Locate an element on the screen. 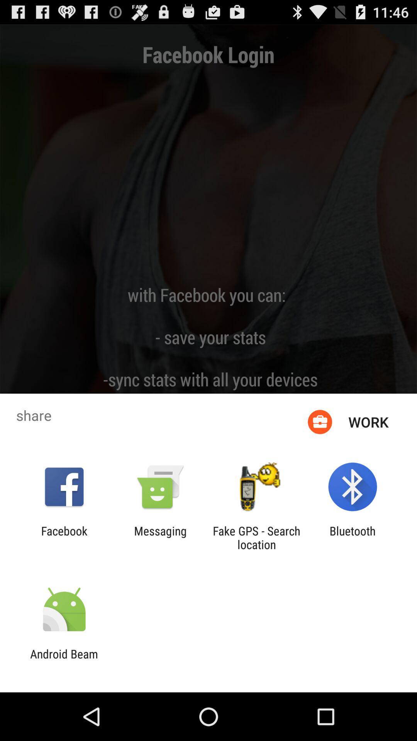 The image size is (417, 741). launch the app next to messaging is located at coordinates (64, 538).